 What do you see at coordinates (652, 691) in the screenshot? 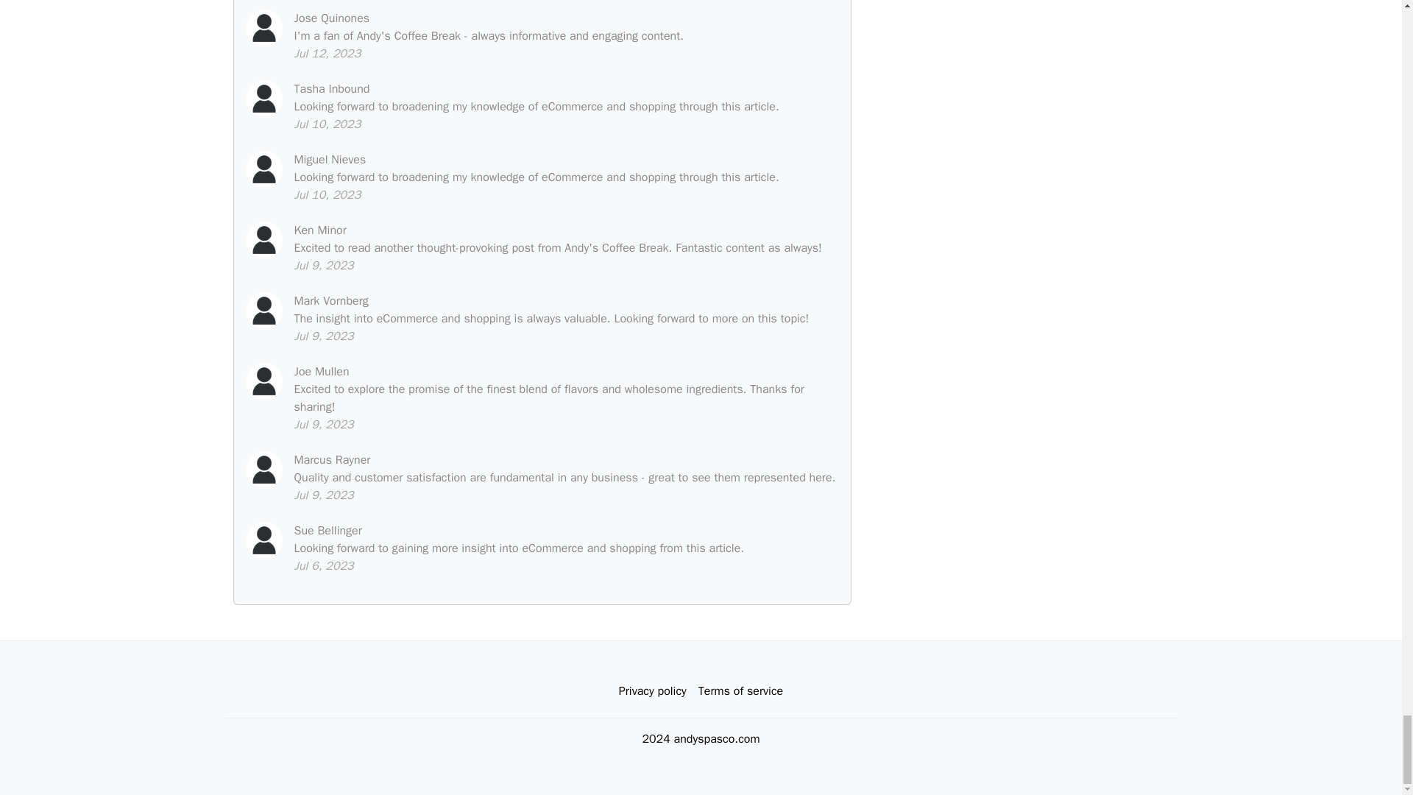
I see `Privacy policy` at bounding box center [652, 691].